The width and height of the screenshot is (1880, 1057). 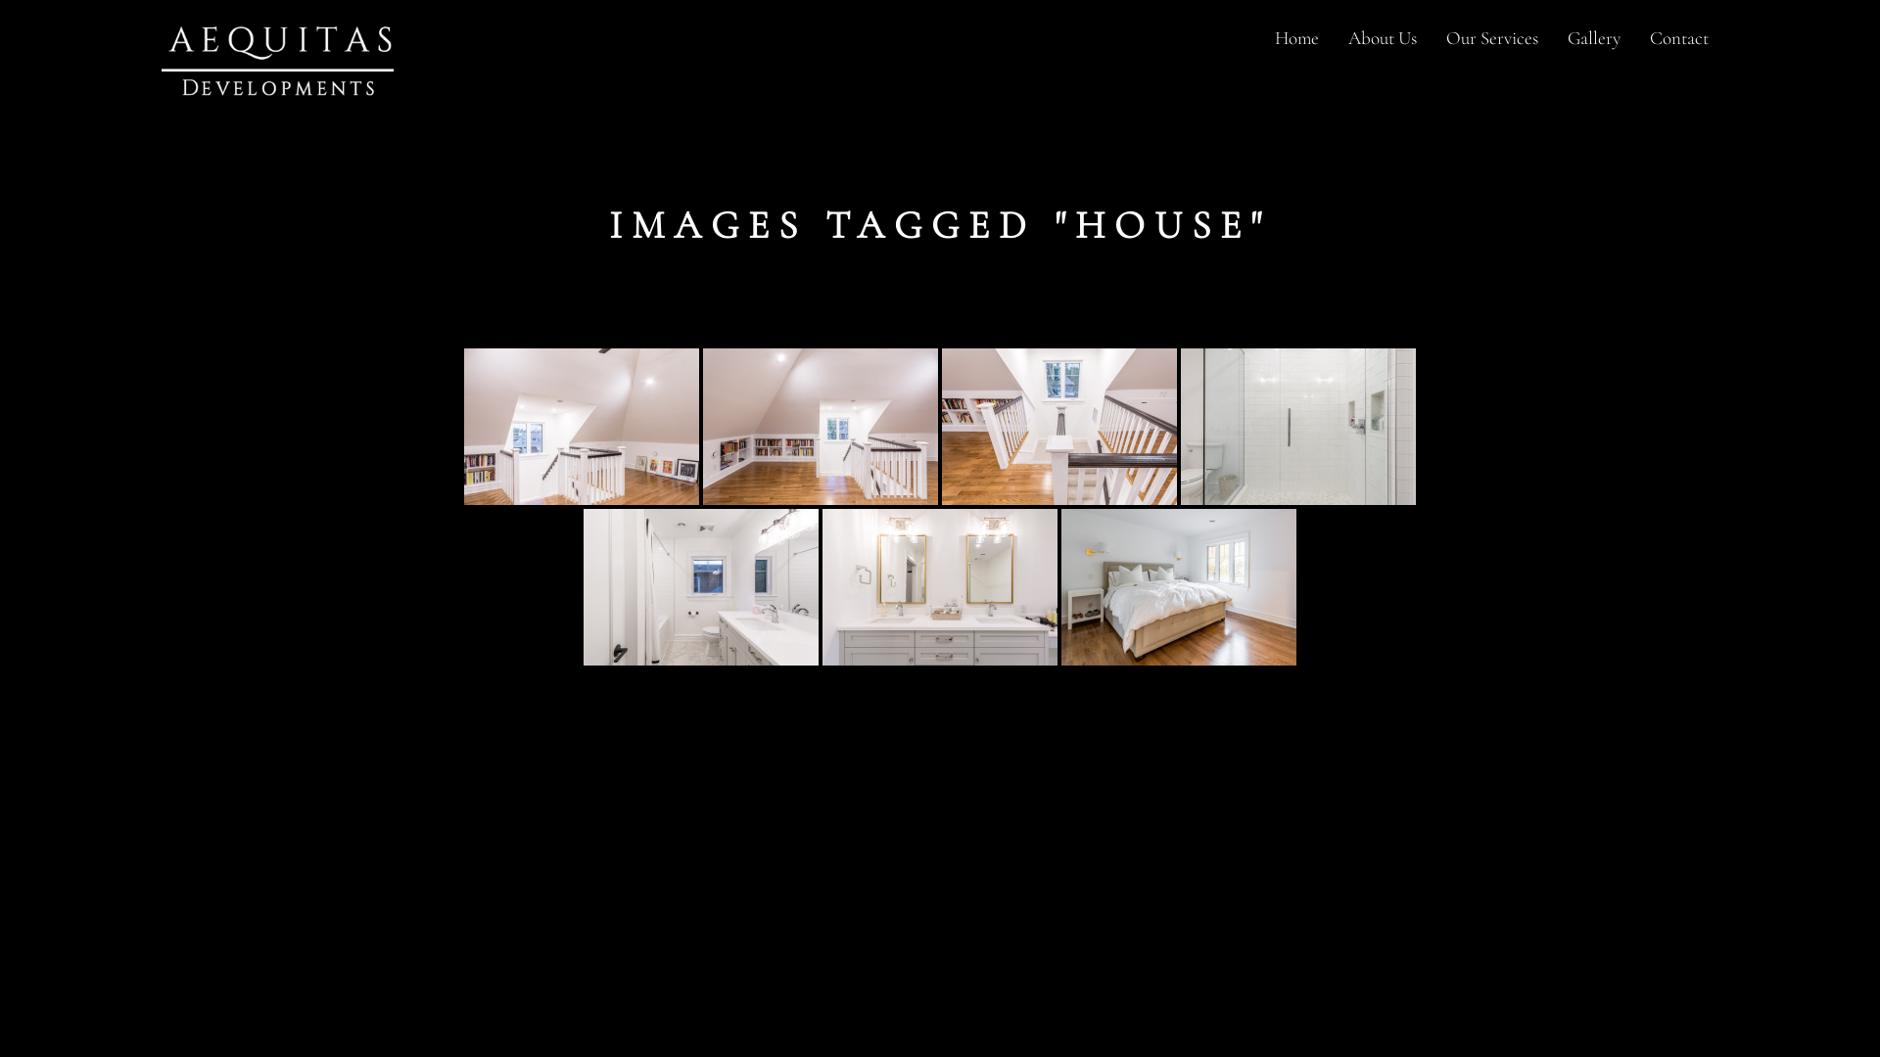 What do you see at coordinates (582, 427) in the screenshot?
I see `Glebe` at bounding box center [582, 427].